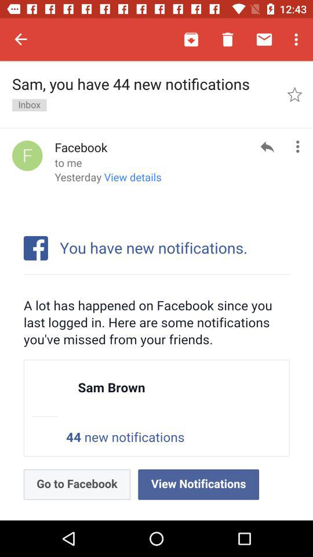 The height and width of the screenshot is (557, 313). What do you see at coordinates (294, 94) in the screenshot?
I see `click icon next to the sam you have item` at bounding box center [294, 94].